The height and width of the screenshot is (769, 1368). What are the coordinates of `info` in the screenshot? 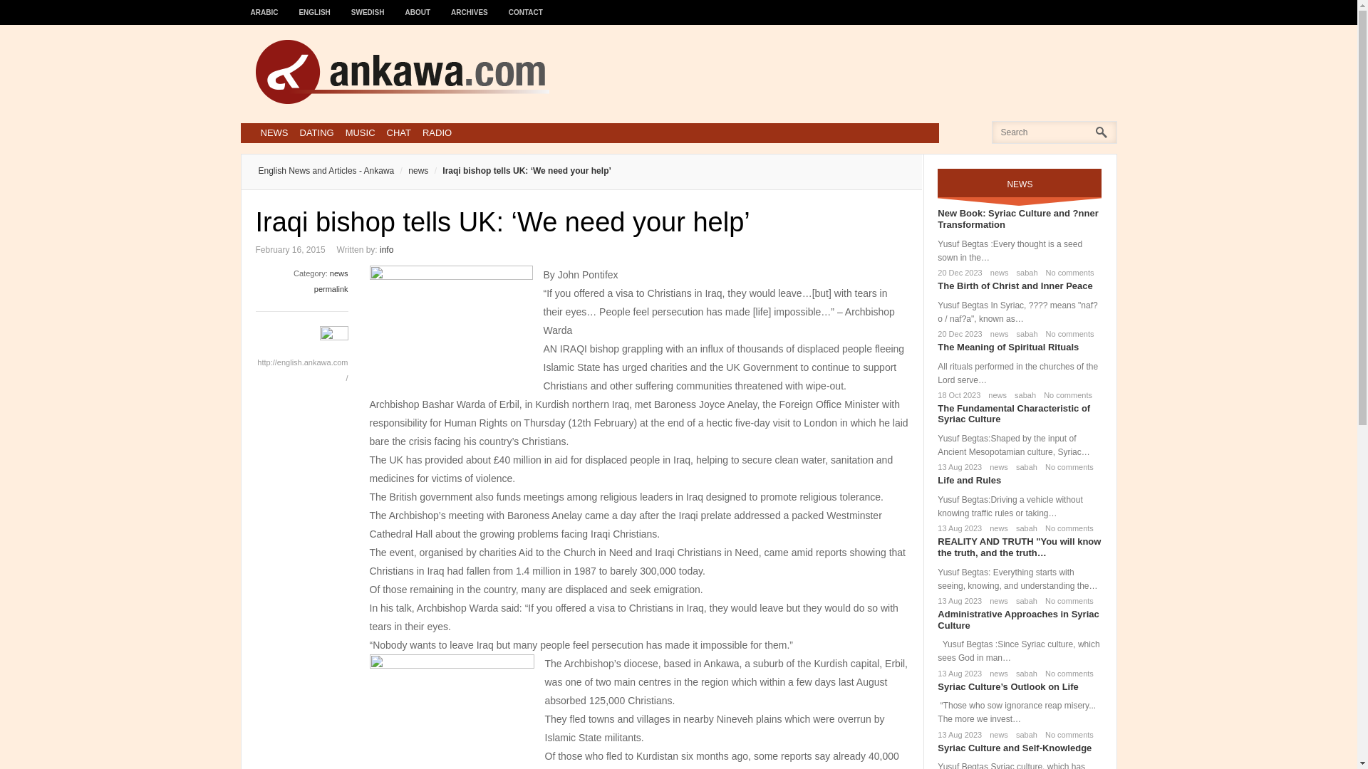 It's located at (386, 249).